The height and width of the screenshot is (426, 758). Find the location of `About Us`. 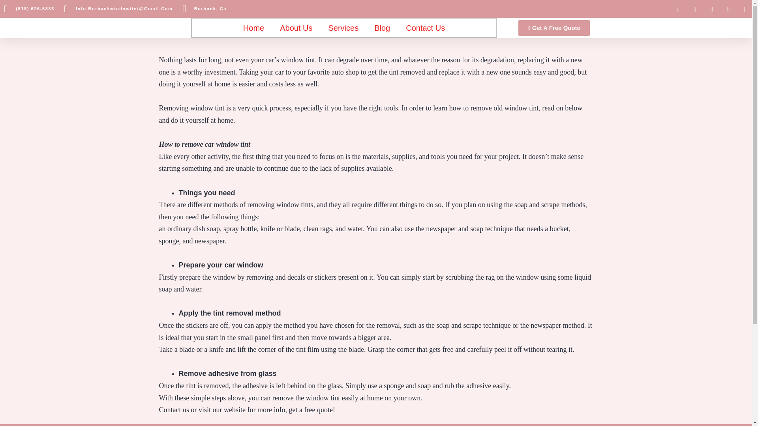

About Us is located at coordinates (296, 28).